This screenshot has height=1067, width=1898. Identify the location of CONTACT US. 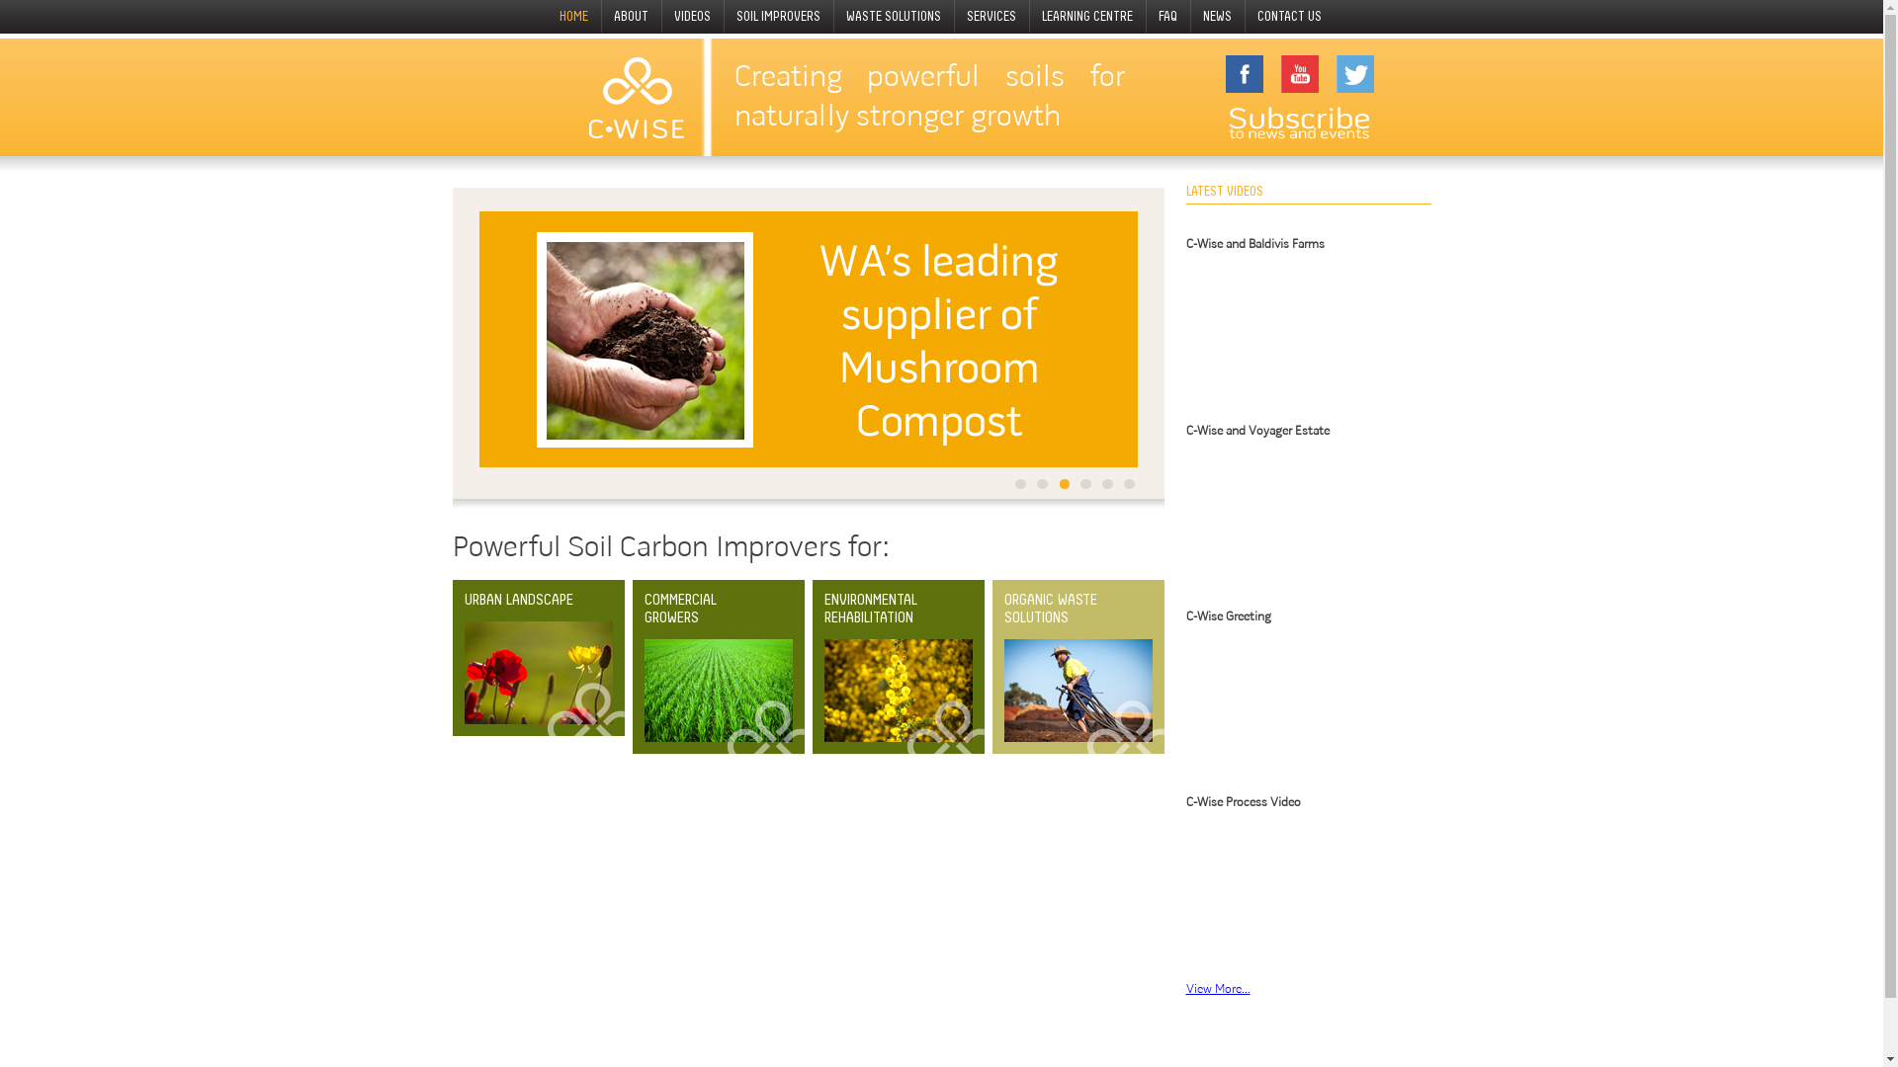
(1291, 17).